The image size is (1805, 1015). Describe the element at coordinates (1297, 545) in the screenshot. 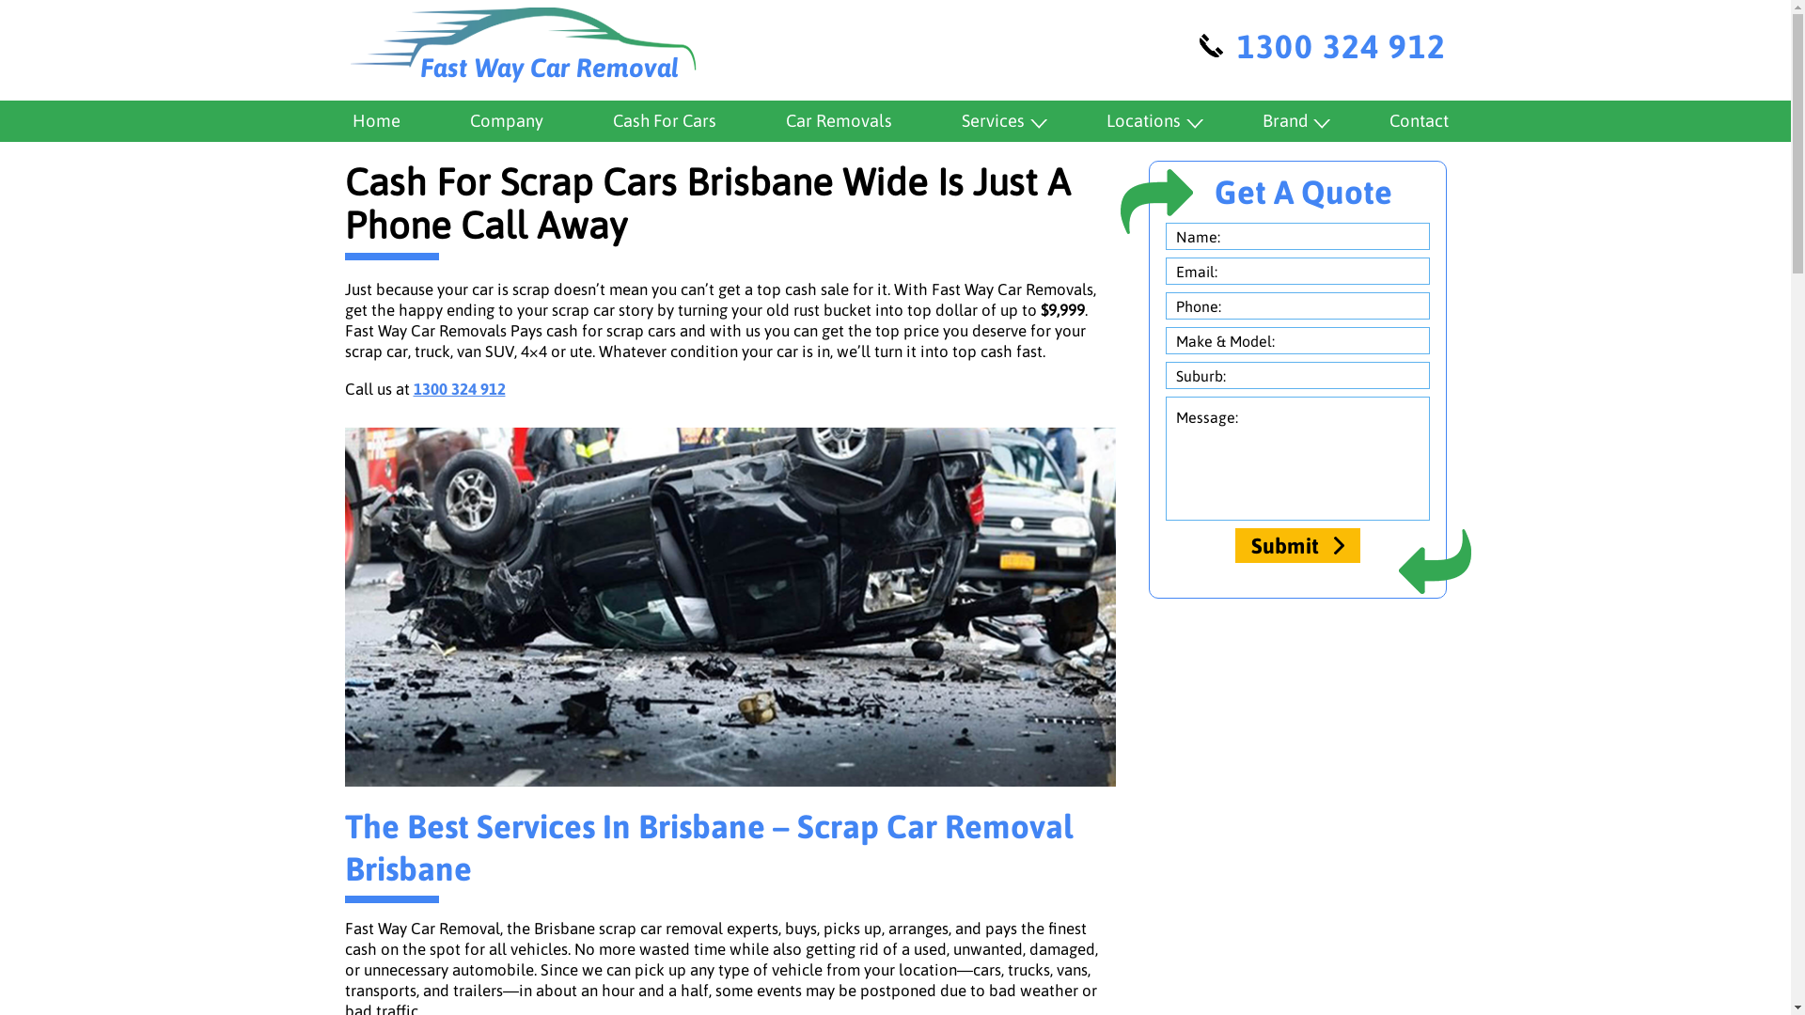

I see `Submit` at that location.